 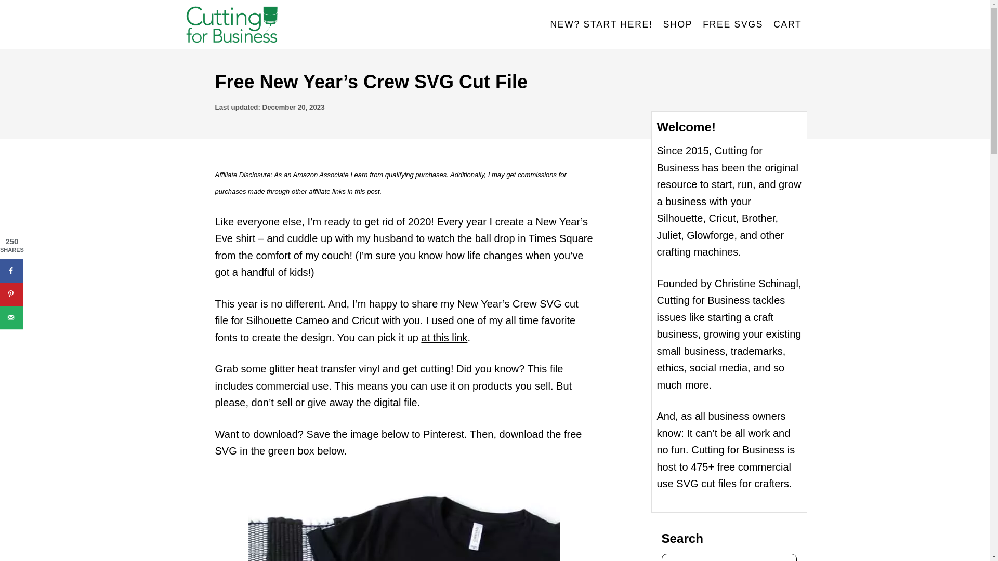 What do you see at coordinates (16, 16) in the screenshot?
I see `Search` at bounding box center [16, 16].